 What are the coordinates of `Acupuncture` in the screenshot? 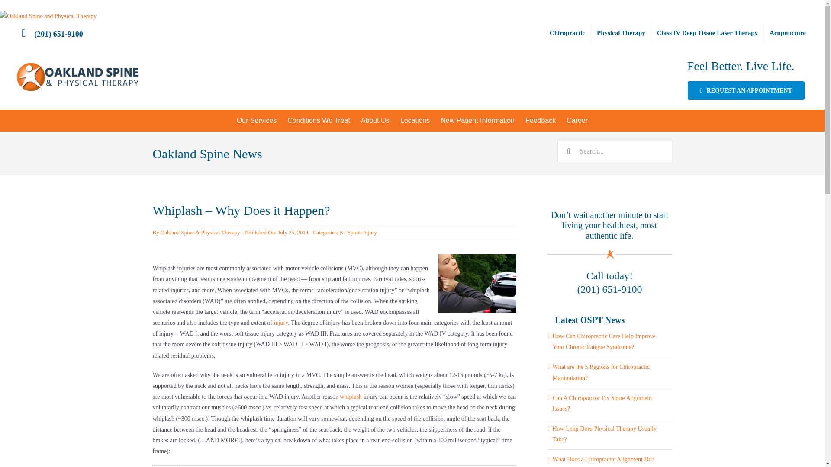 It's located at (788, 33).